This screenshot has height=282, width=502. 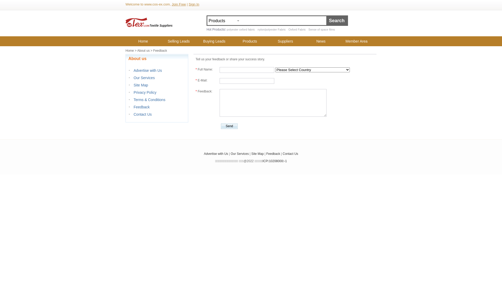 What do you see at coordinates (337, 21) in the screenshot?
I see `Search` at bounding box center [337, 21].